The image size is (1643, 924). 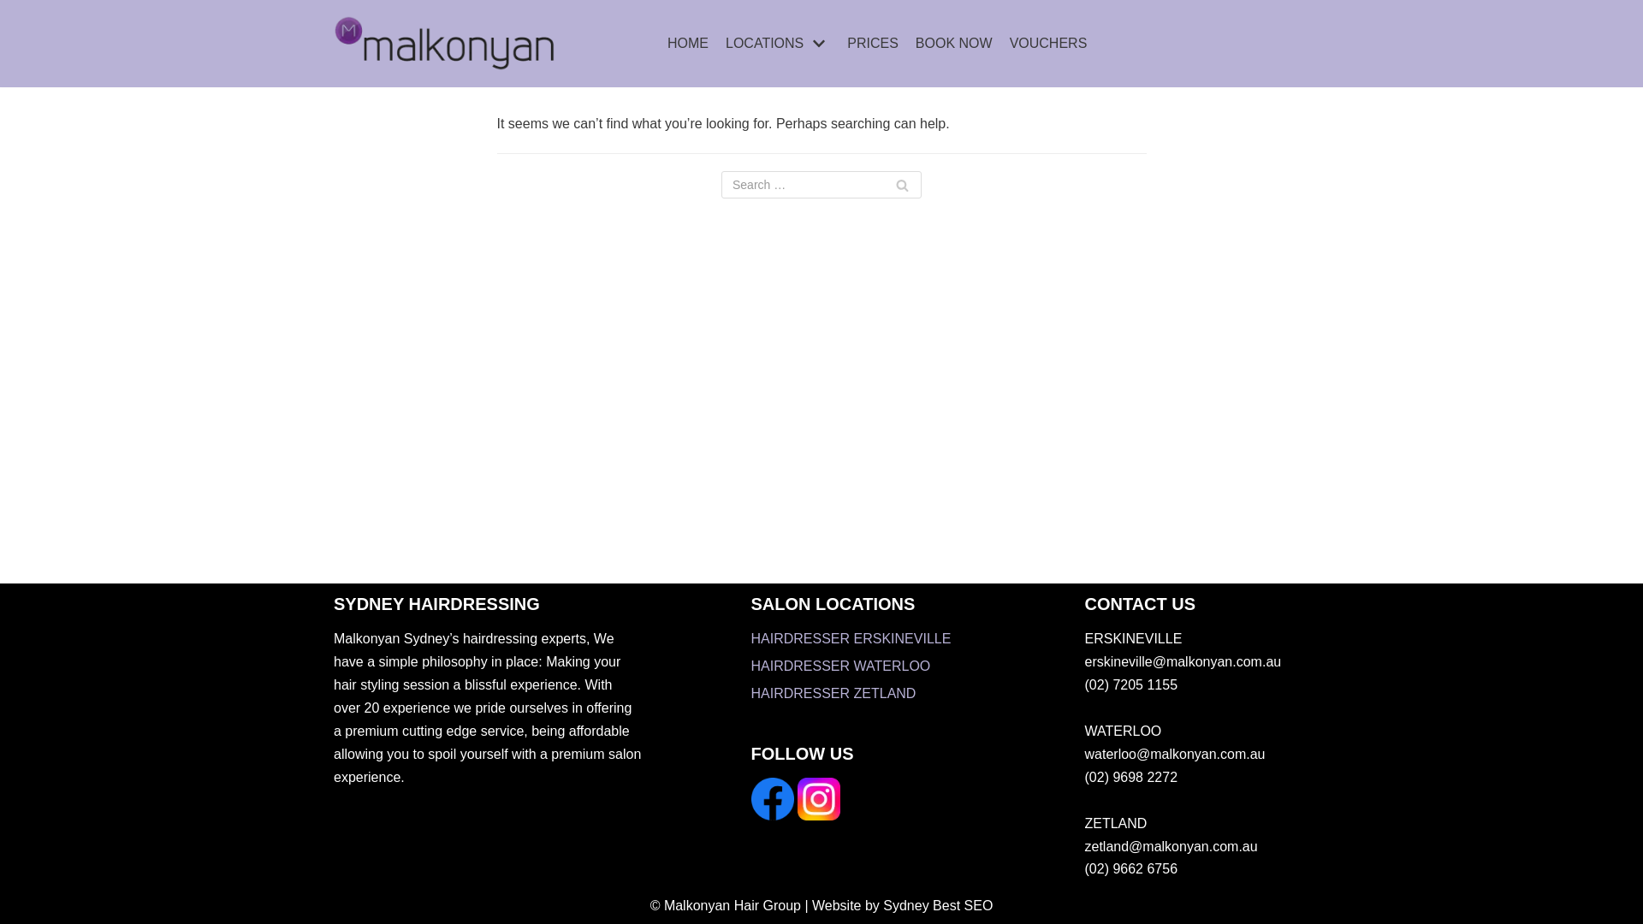 What do you see at coordinates (17, 36) in the screenshot?
I see `Skip to content` at bounding box center [17, 36].